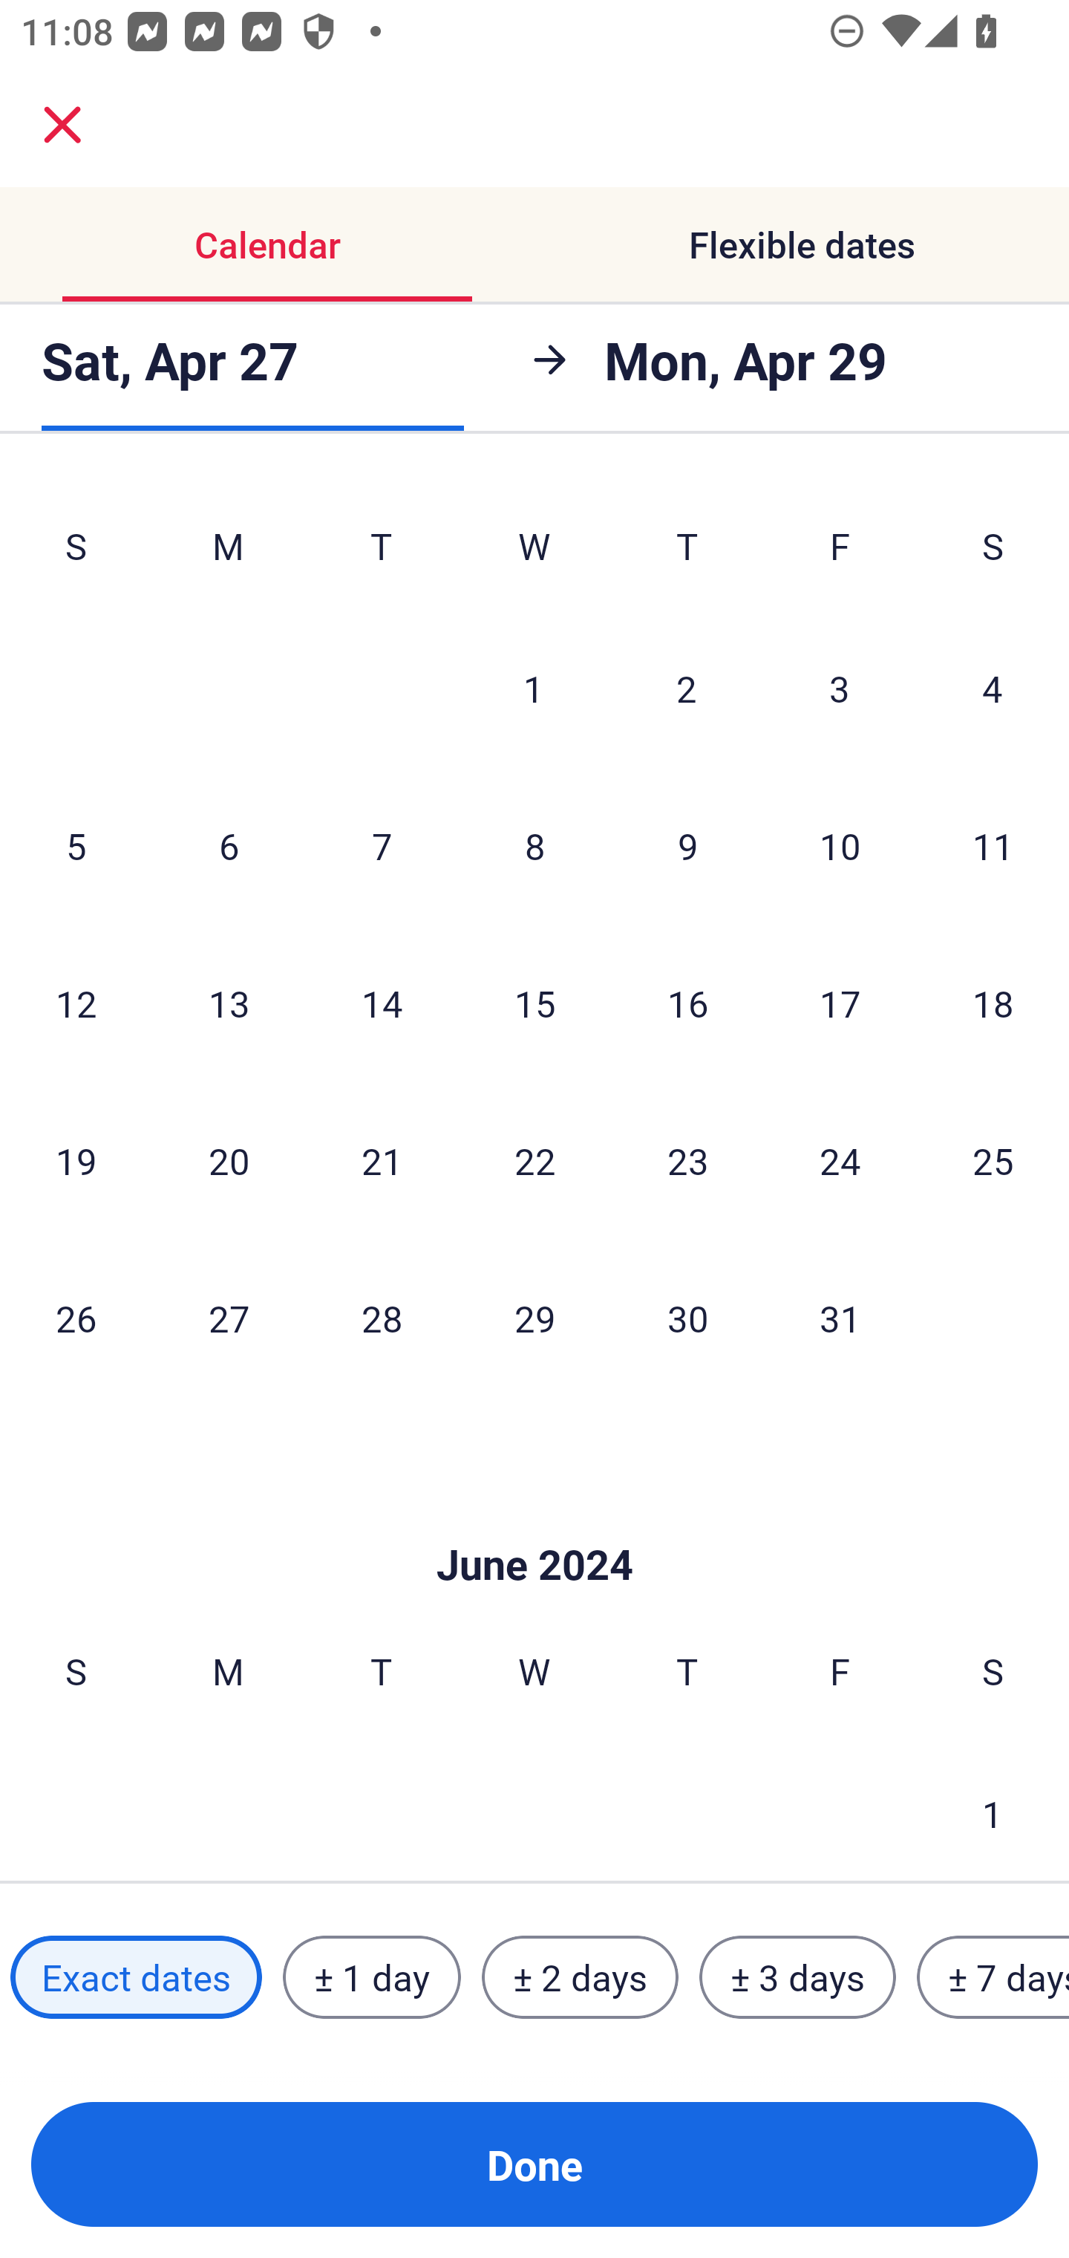 This screenshot has width=1069, height=2258. Describe the element at coordinates (797, 1976) in the screenshot. I see `± 3 days` at that location.